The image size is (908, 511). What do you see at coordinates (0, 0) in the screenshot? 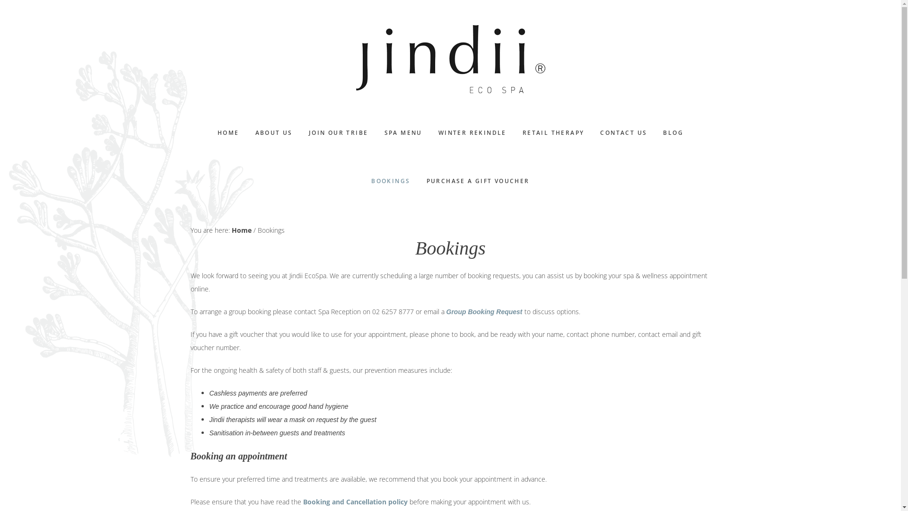
I see `Skip to main content` at bounding box center [0, 0].